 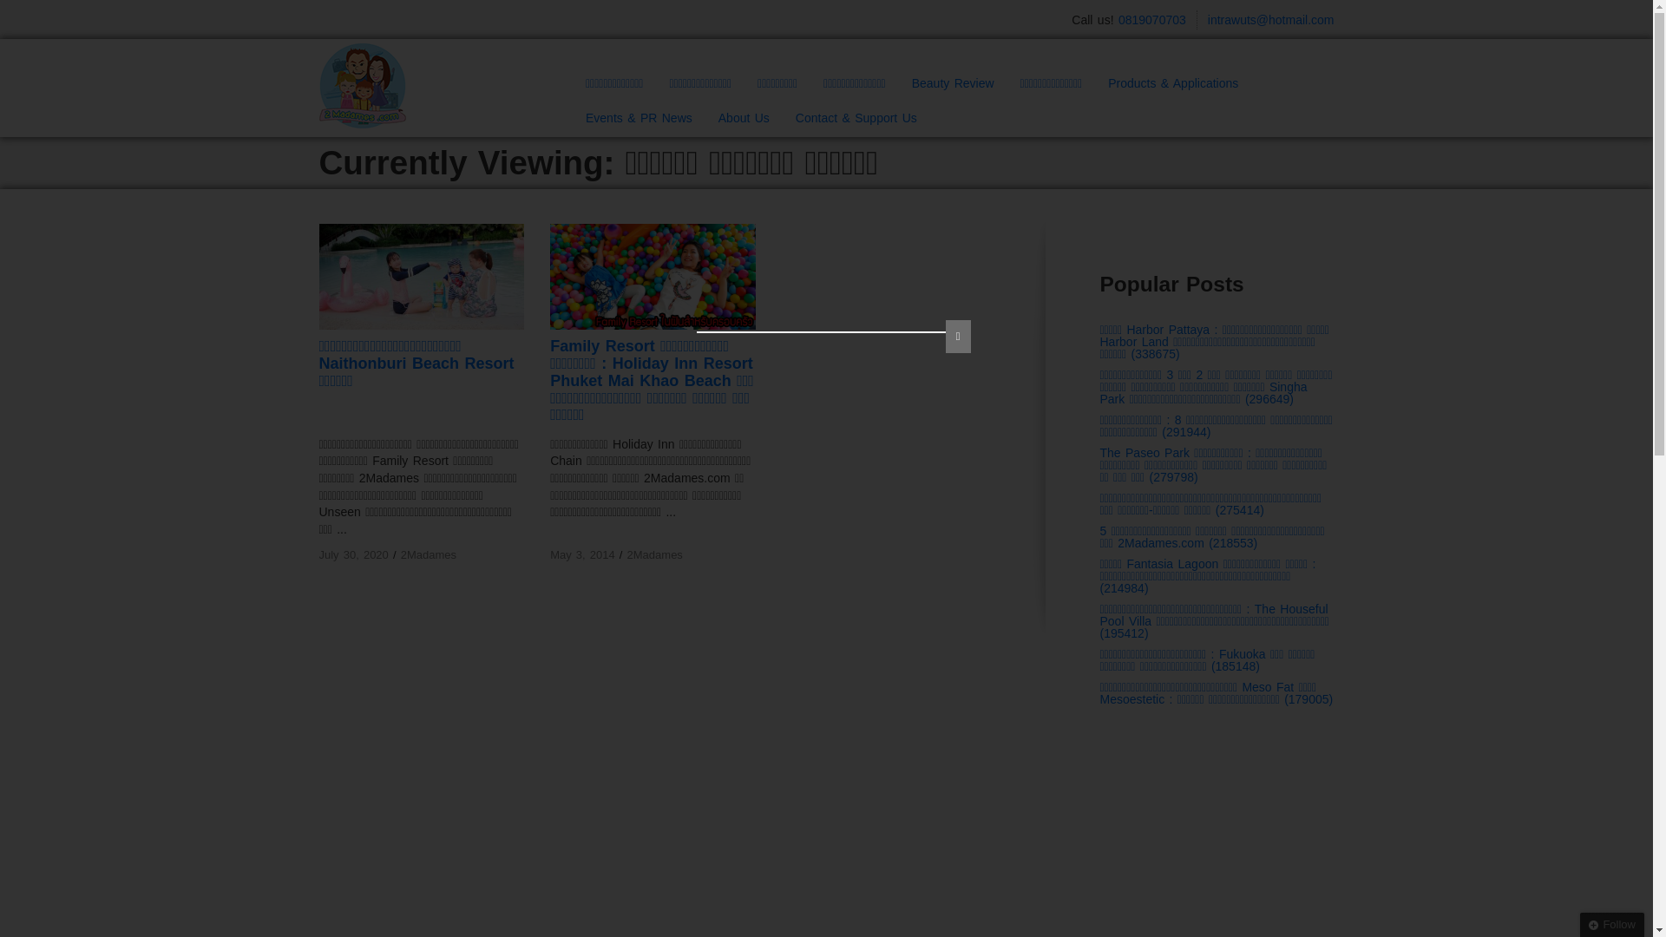 I want to click on Contact & Support Us, so click(x=856, y=120).